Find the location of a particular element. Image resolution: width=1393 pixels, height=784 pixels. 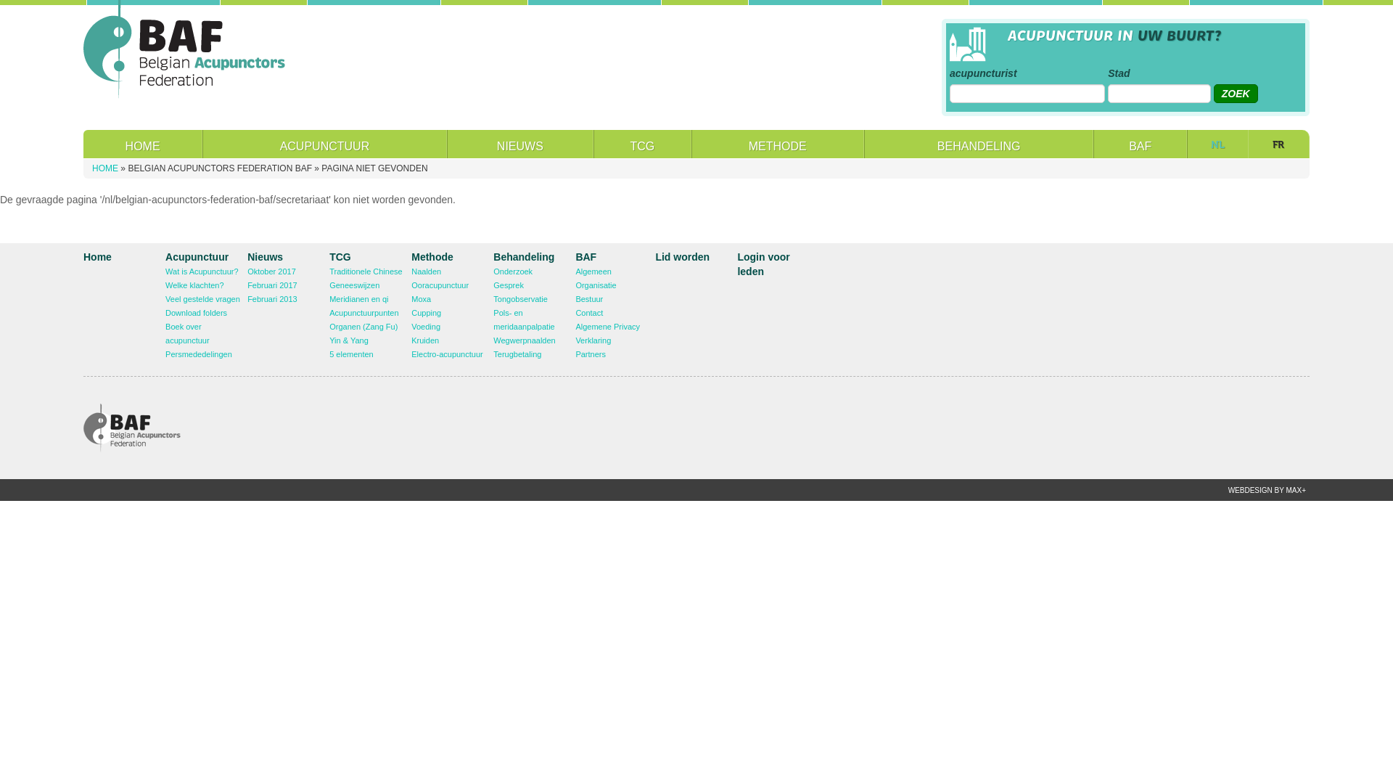

HOME is located at coordinates (143, 144).